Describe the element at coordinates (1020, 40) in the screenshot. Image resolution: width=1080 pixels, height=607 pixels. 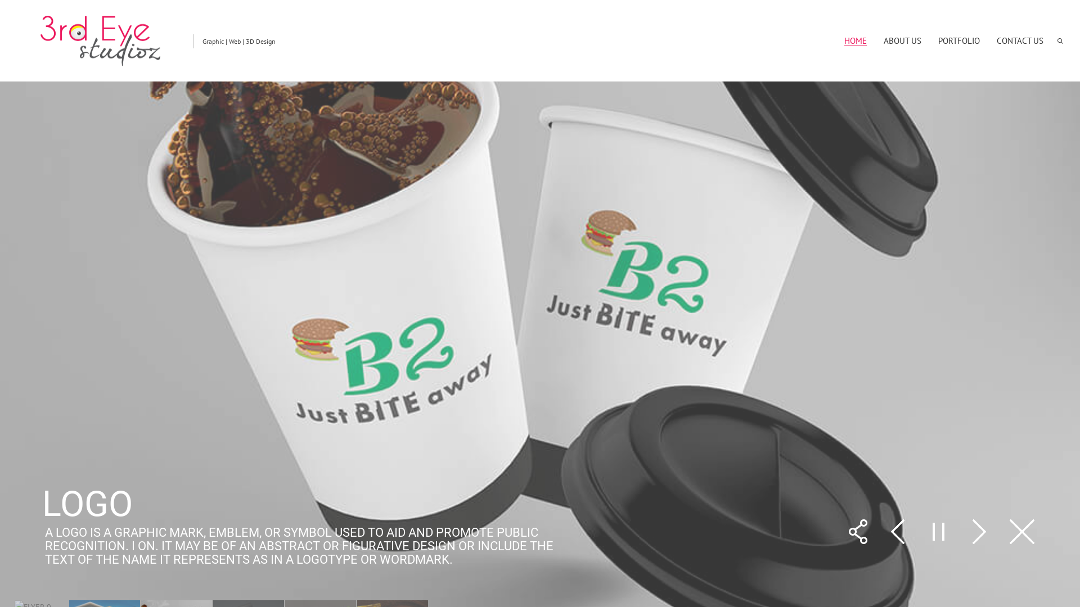
I see `CONTACT US` at that location.